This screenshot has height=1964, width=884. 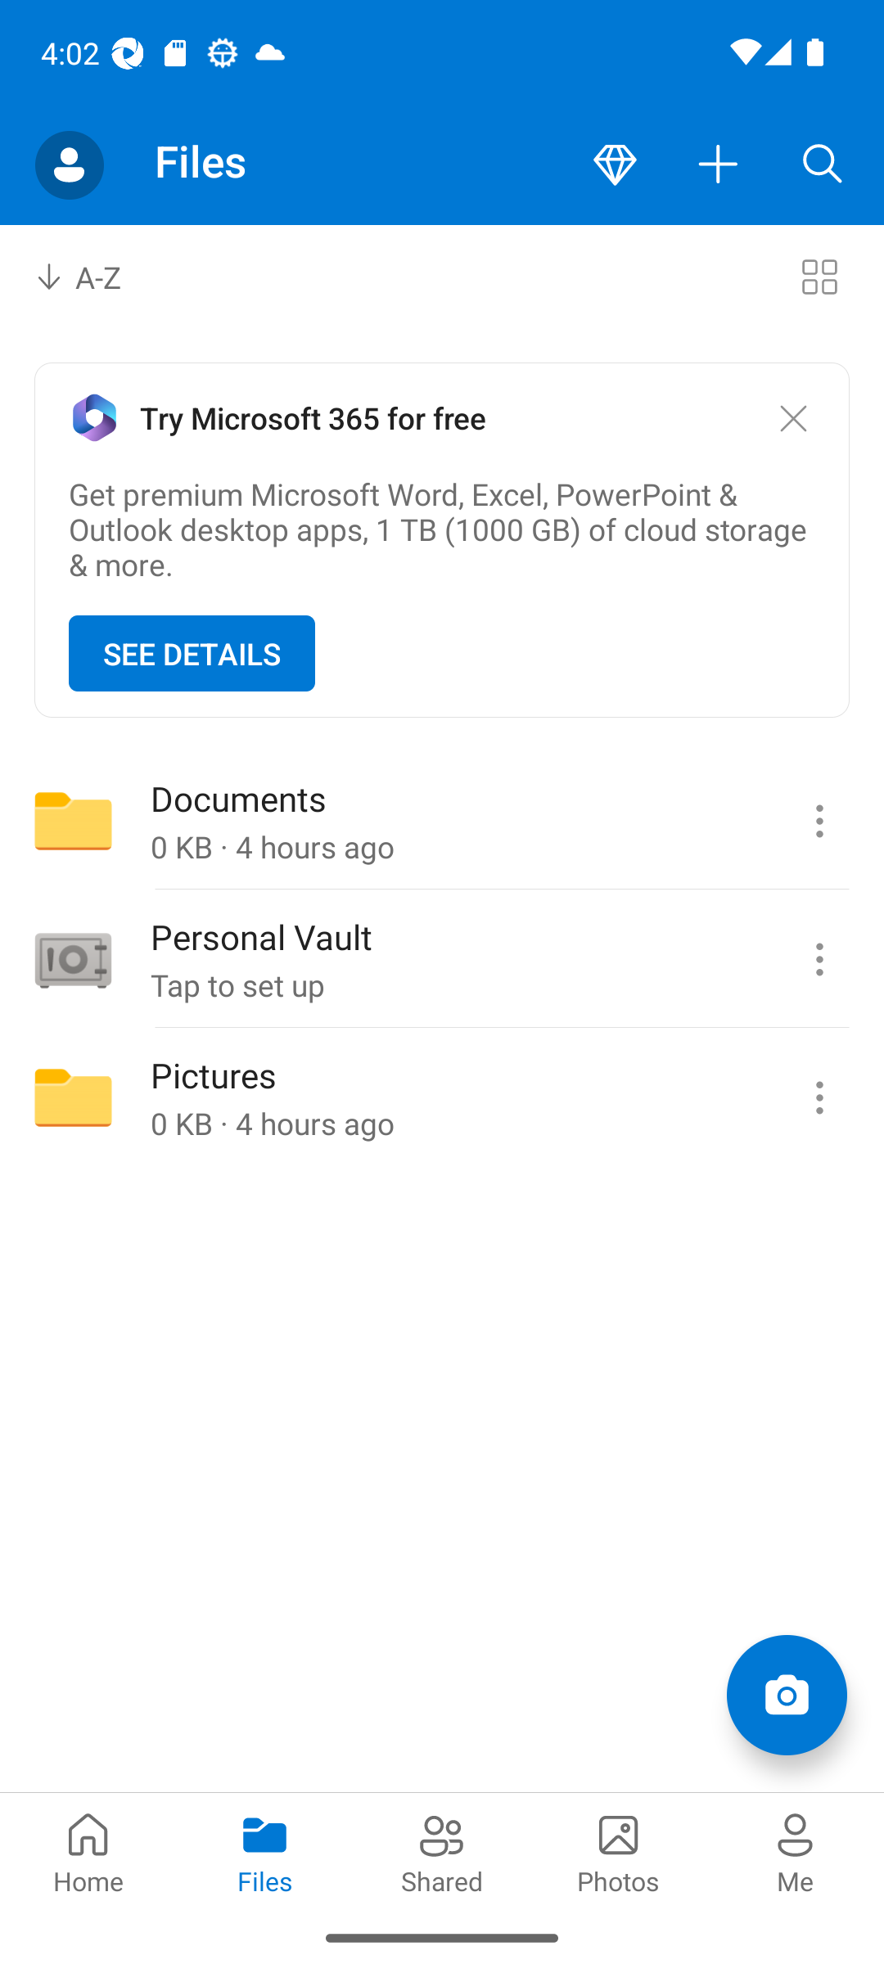 I want to click on Shared pivot Shared, so click(x=442, y=1851).